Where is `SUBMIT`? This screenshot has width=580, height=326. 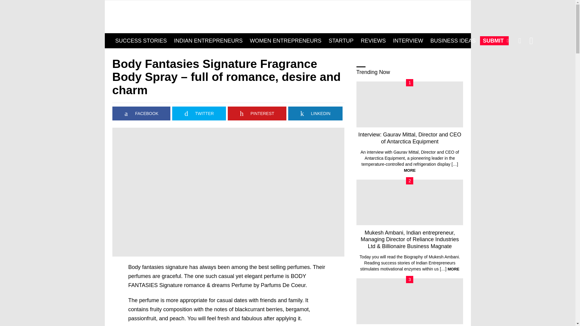 SUBMIT is located at coordinates (494, 40).